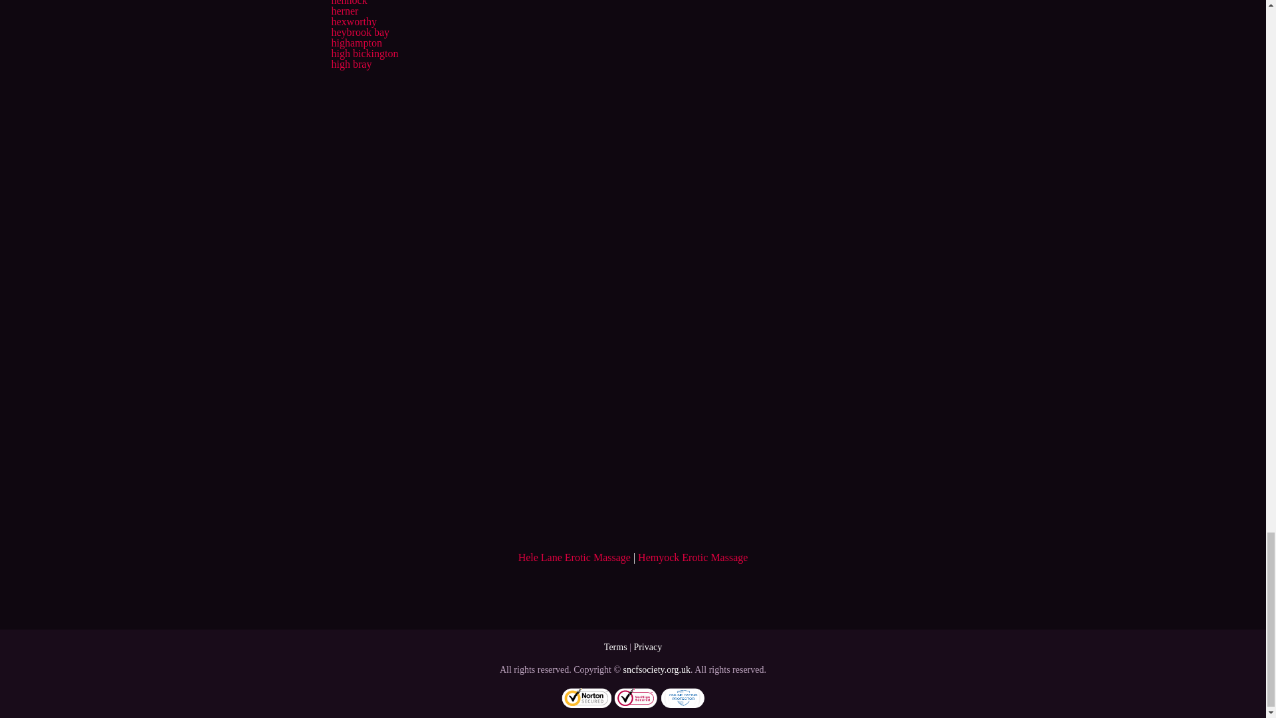 Image resolution: width=1276 pixels, height=718 pixels. Describe the element at coordinates (351, 64) in the screenshot. I see `high bray` at that location.